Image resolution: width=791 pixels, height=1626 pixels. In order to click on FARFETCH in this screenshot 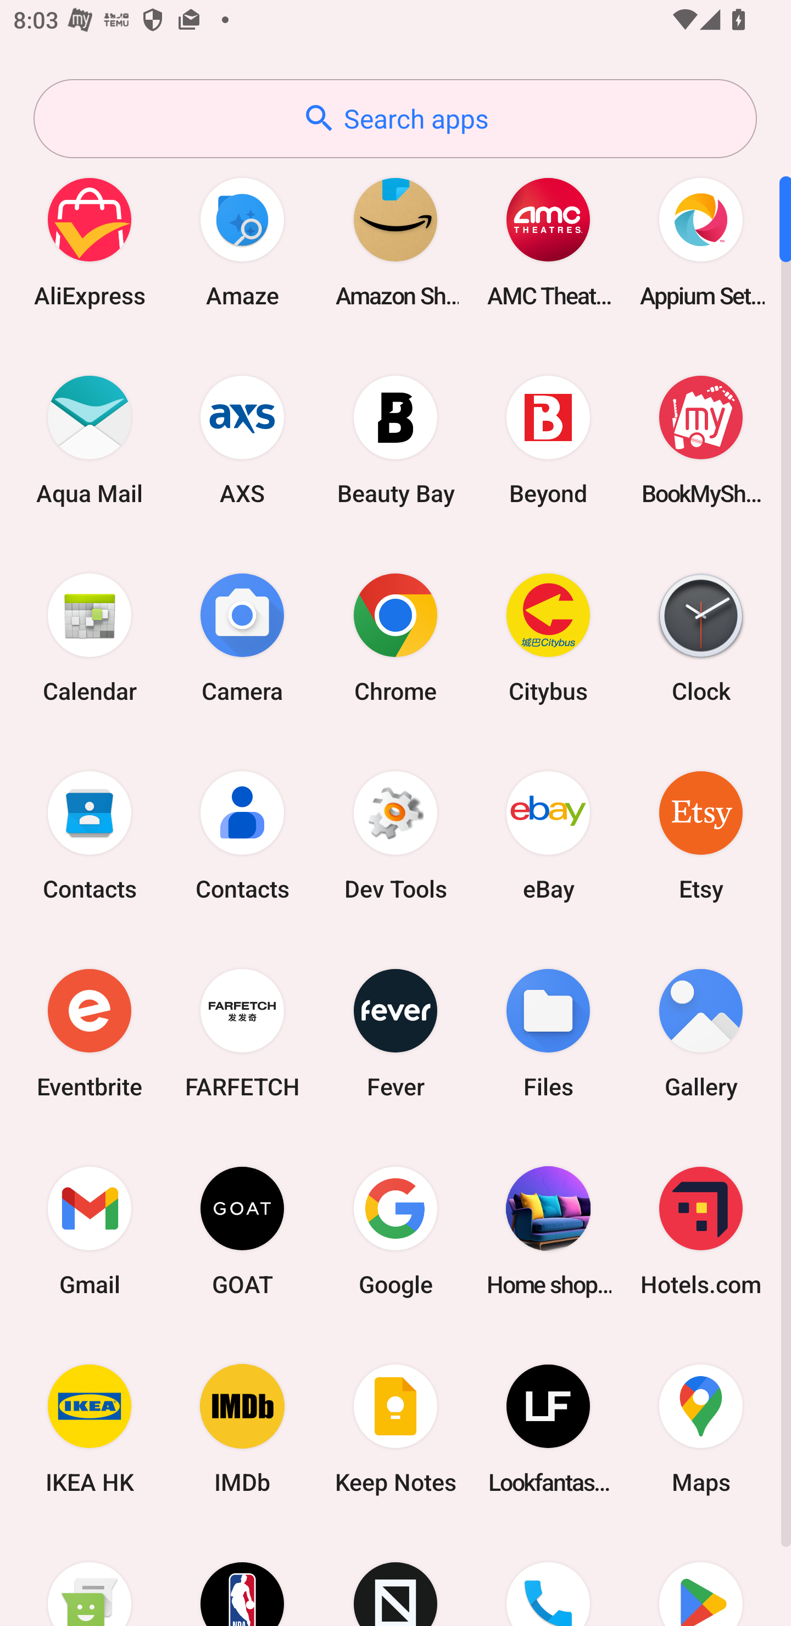, I will do `click(242, 1033)`.